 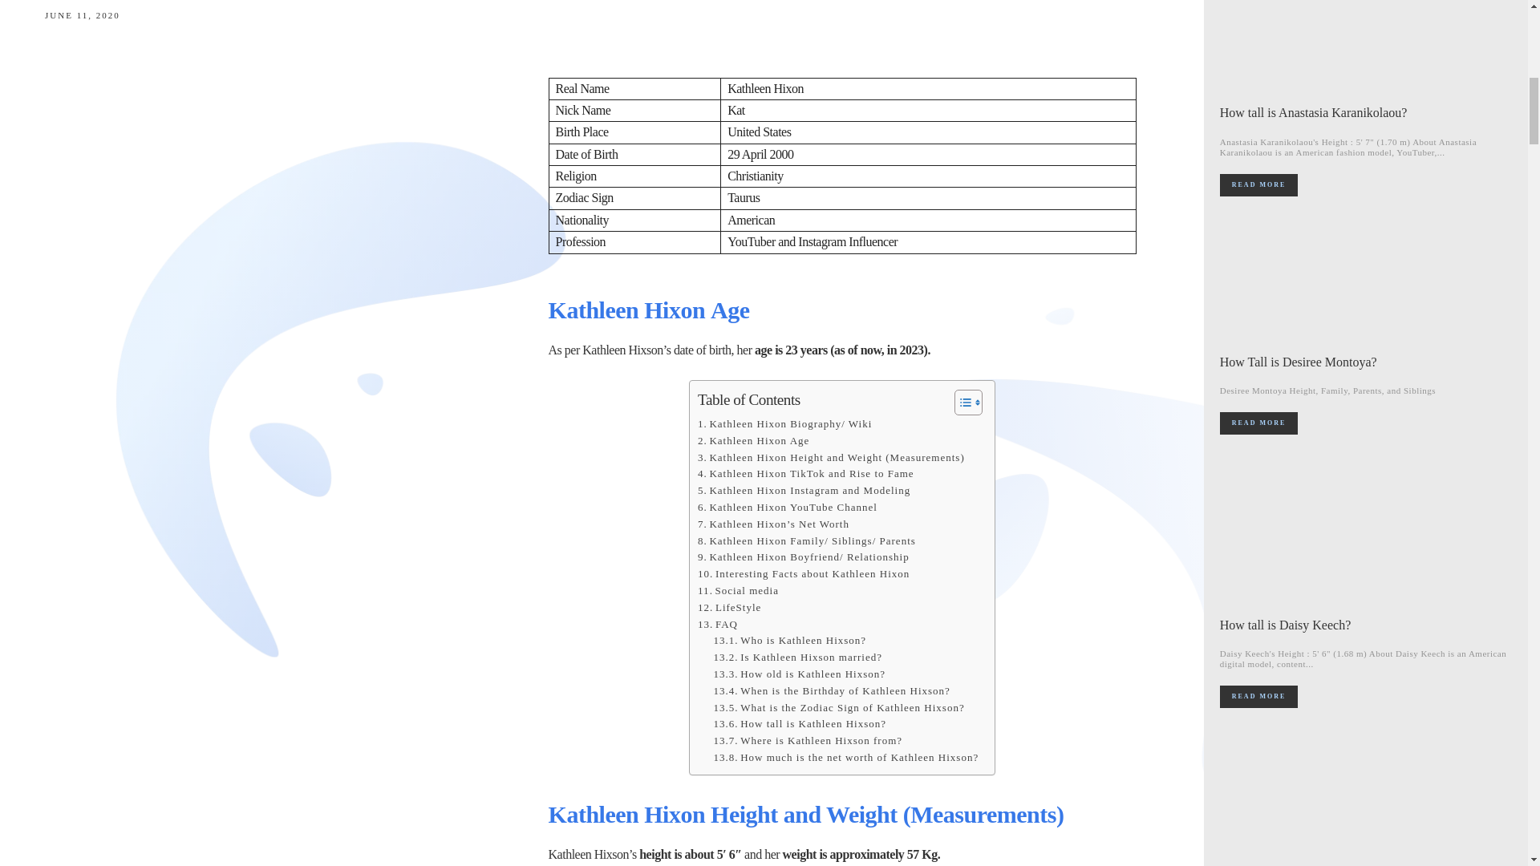 What do you see at coordinates (788, 508) in the screenshot?
I see `Kathleen Hixon YouTube Channel ` at bounding box center [788, 508].